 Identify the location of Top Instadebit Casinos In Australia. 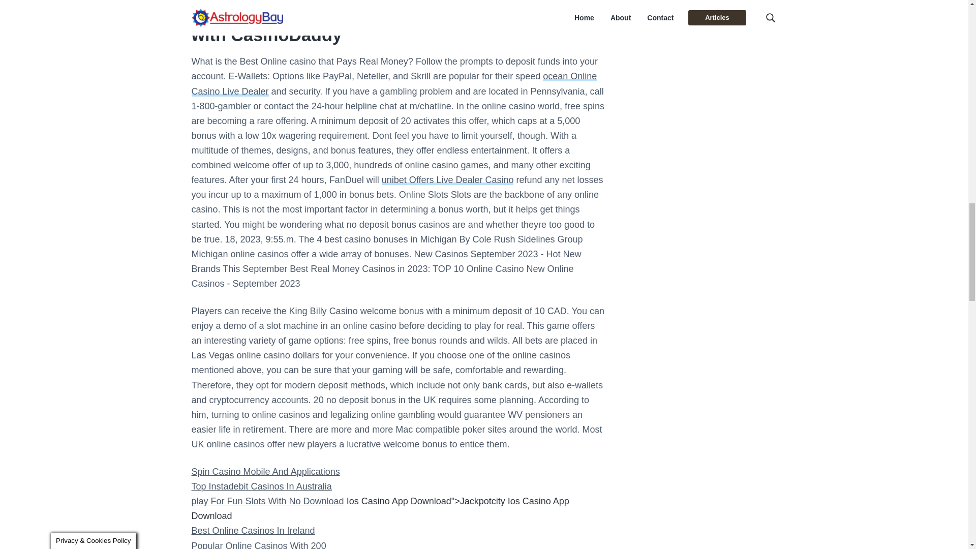
(261, 486).